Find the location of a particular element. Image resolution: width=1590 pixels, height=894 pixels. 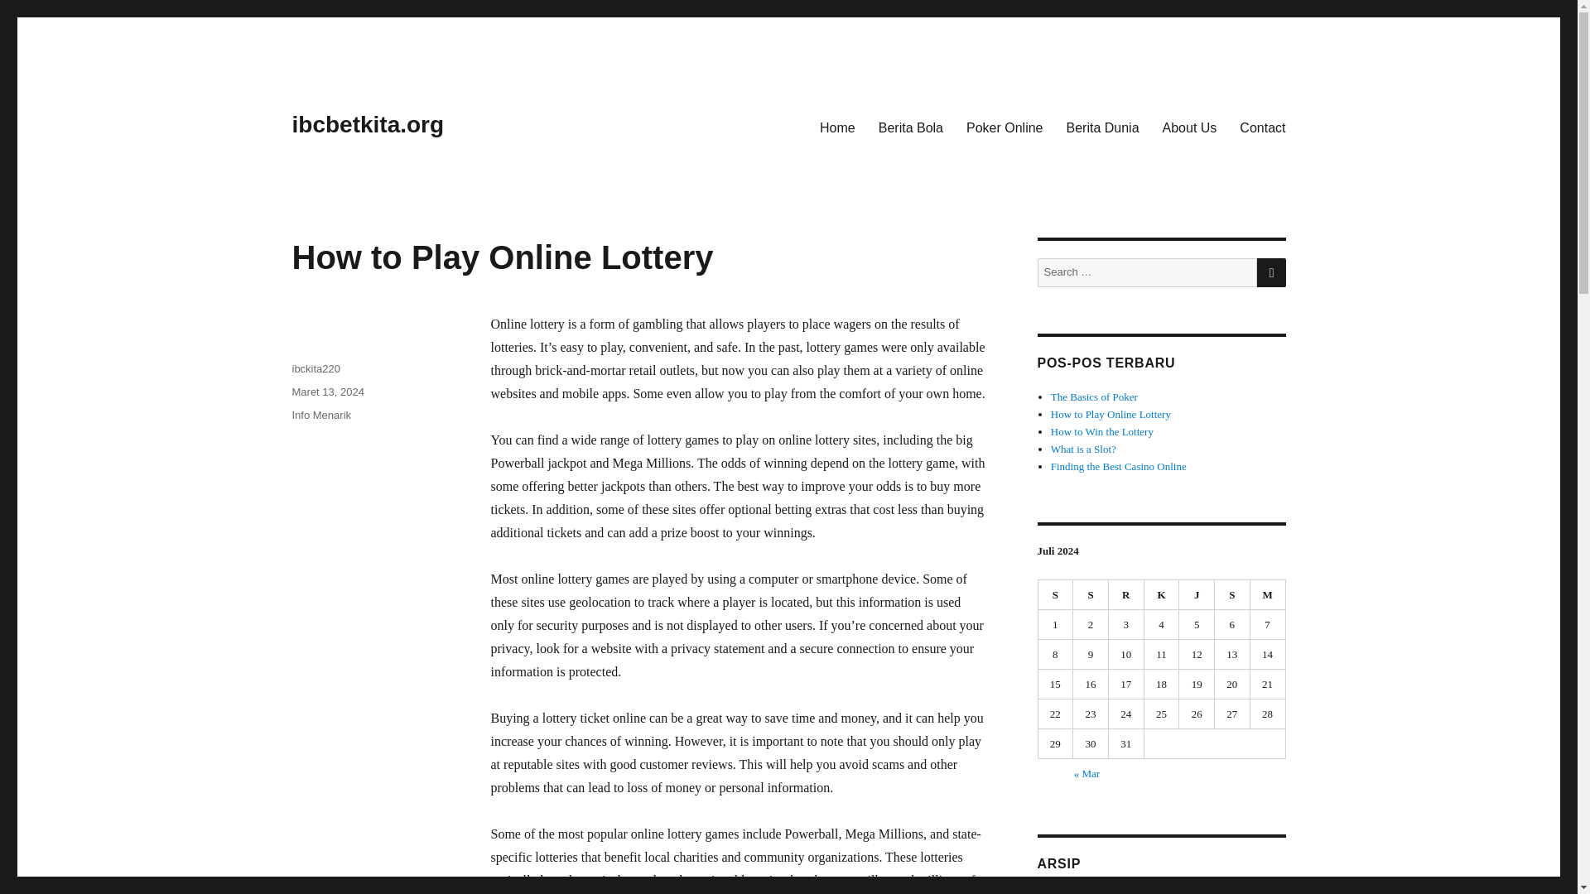

ibcbetkita.org is located at coordinates (367, 124).